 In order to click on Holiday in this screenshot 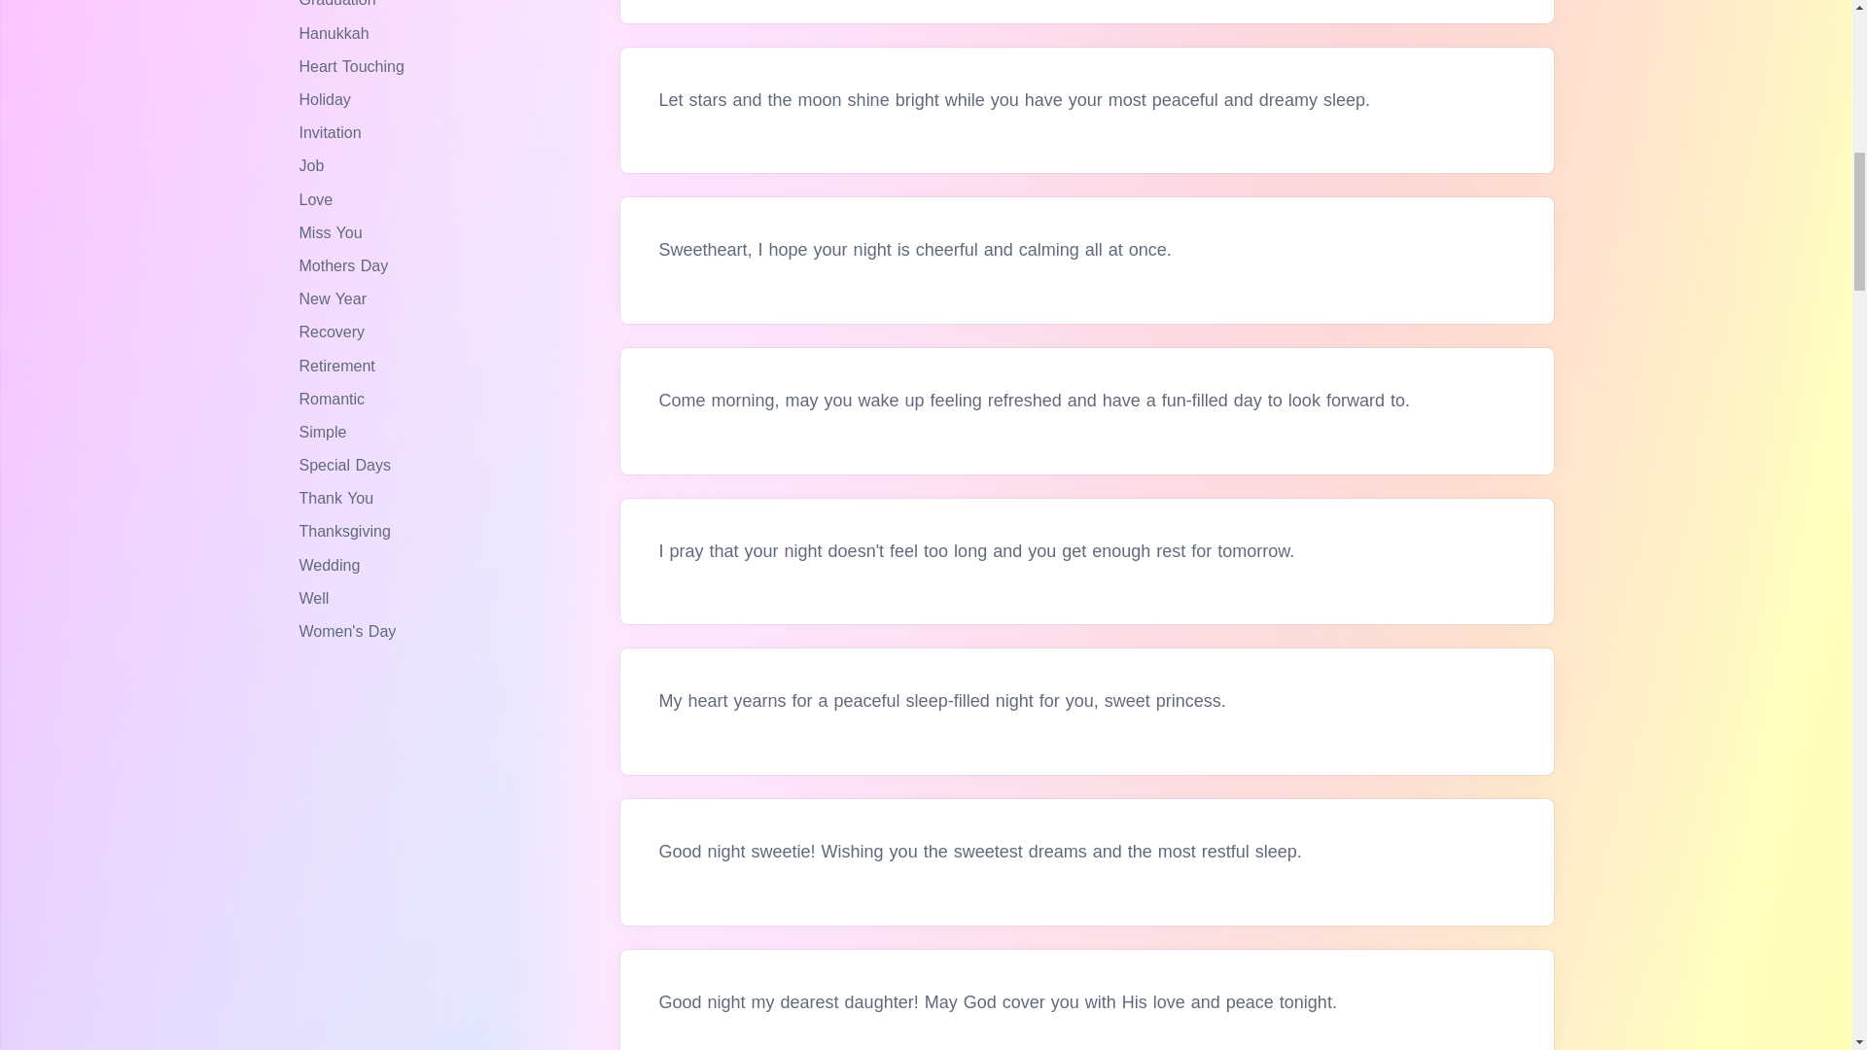, I will do `click(327, 99)`.